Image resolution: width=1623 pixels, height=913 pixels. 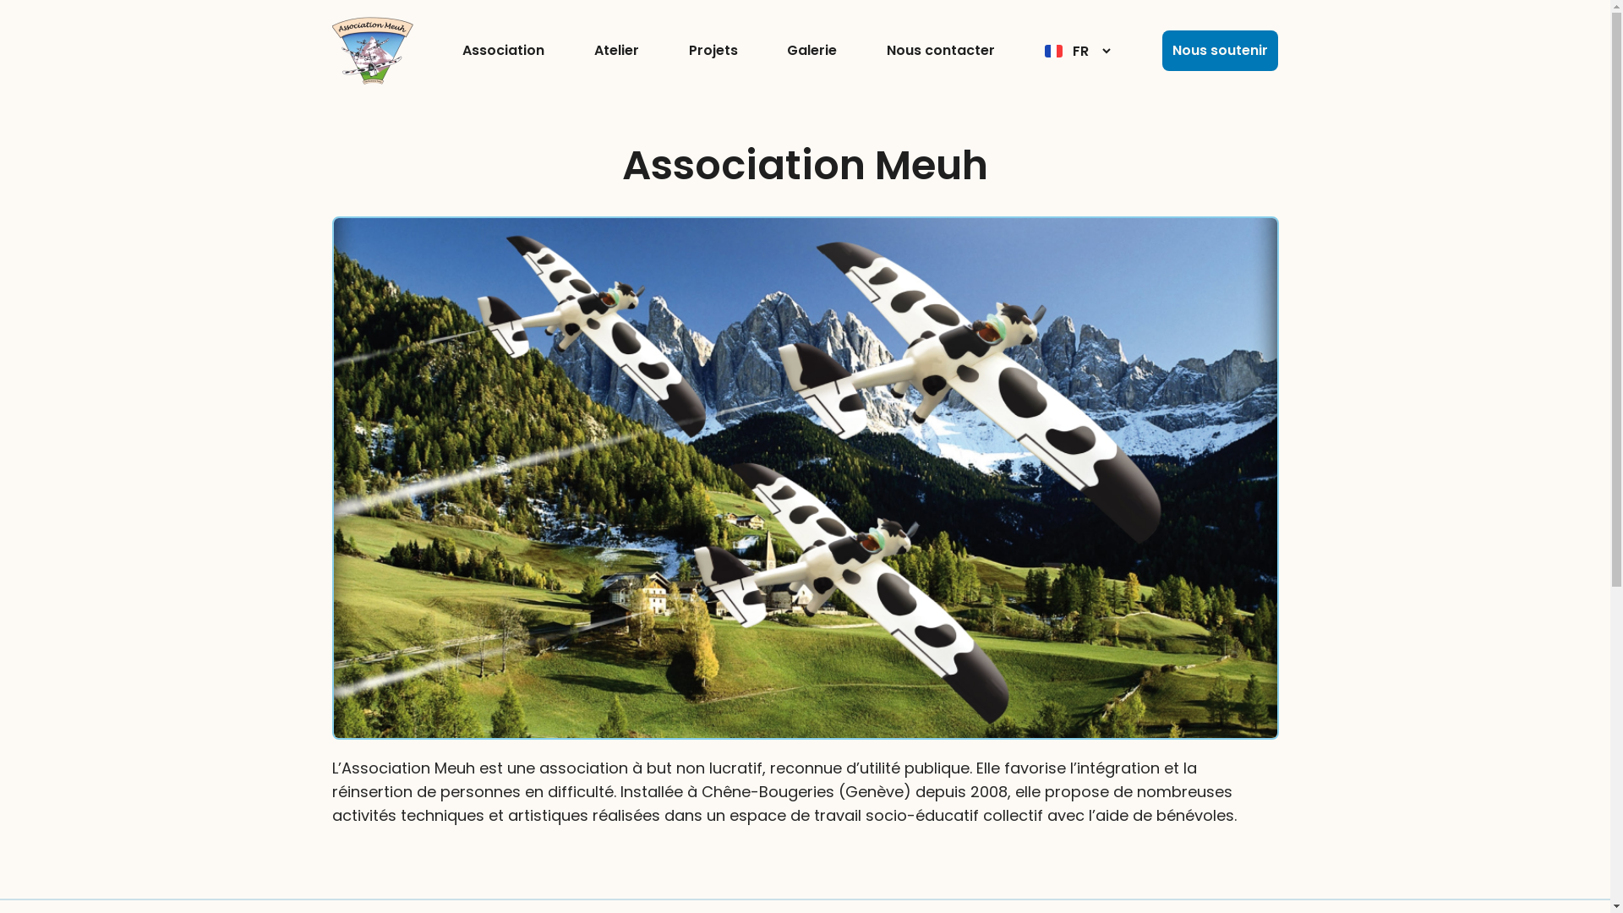 I want to click on Nous soutenir, so click(x=1221, y=51).